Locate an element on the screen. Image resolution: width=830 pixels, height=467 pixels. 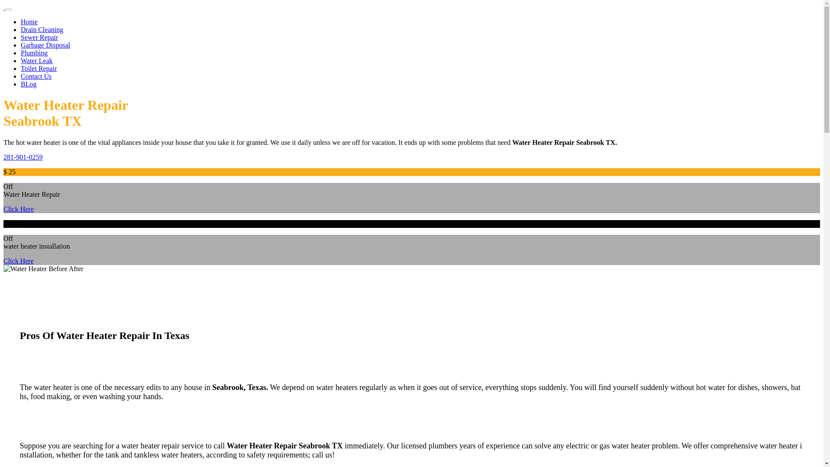
Drain Cleaning is located at coordinates (41, 29).